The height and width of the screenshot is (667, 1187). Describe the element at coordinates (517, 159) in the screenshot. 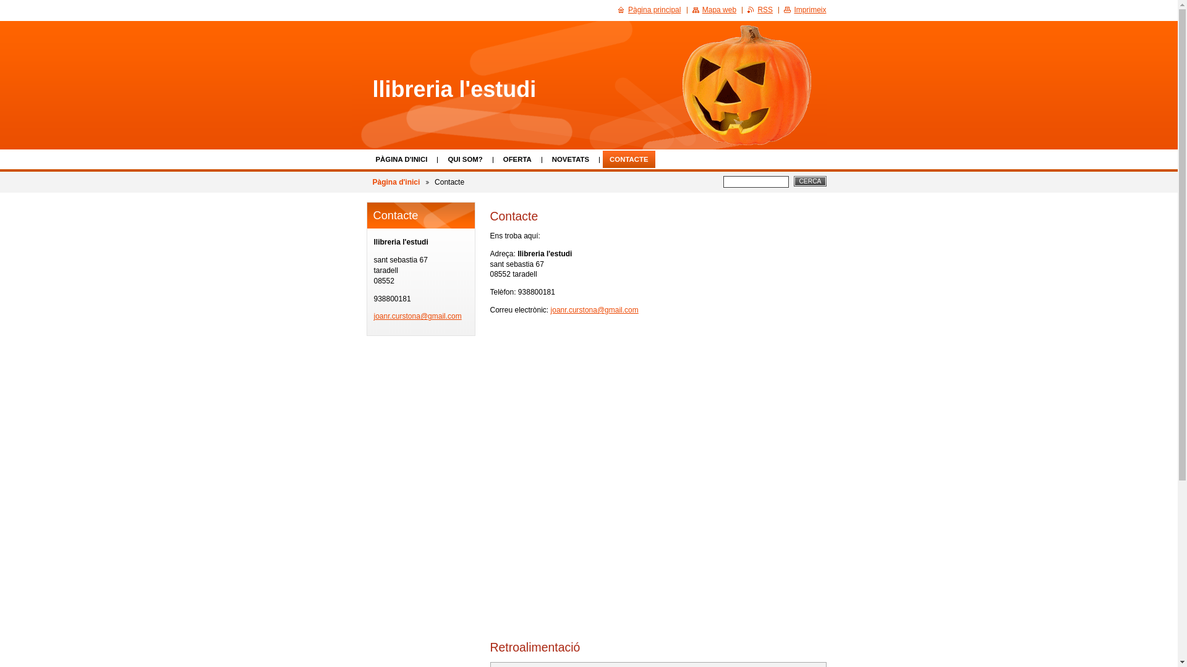

I see `OFERTA` at that location.